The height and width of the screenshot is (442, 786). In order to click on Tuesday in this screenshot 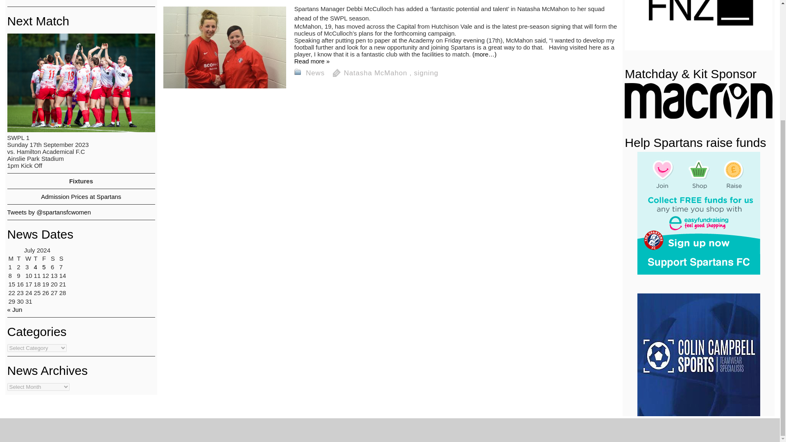, I will do `click(20, 259)`.